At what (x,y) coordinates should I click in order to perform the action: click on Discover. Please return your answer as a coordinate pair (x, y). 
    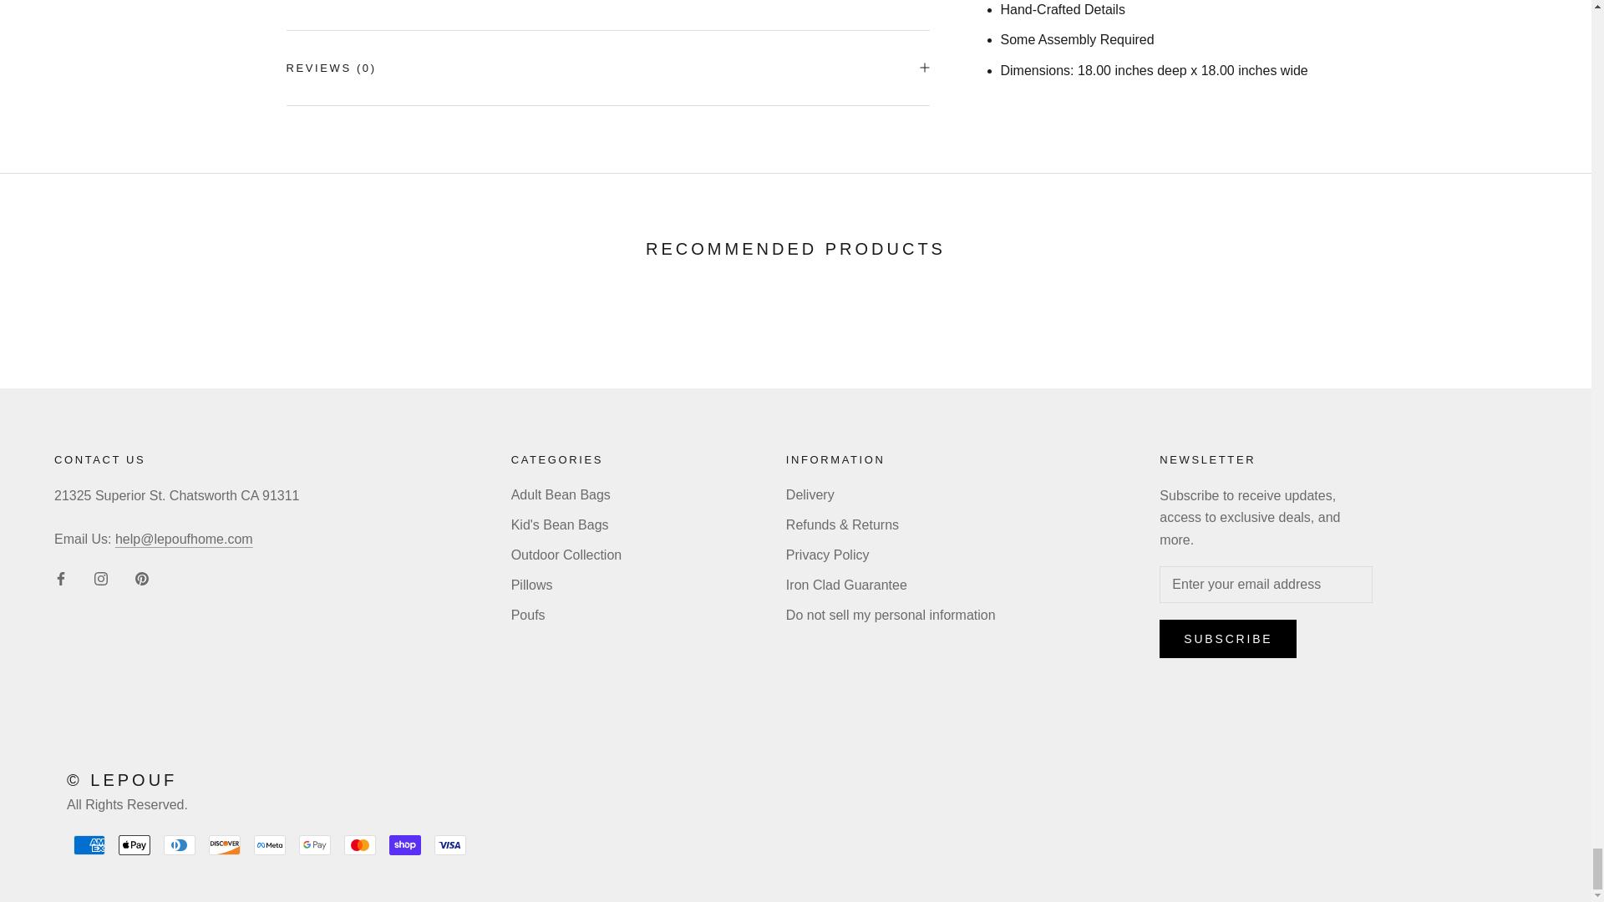
    Looking at the image, I should click on (224, 845).